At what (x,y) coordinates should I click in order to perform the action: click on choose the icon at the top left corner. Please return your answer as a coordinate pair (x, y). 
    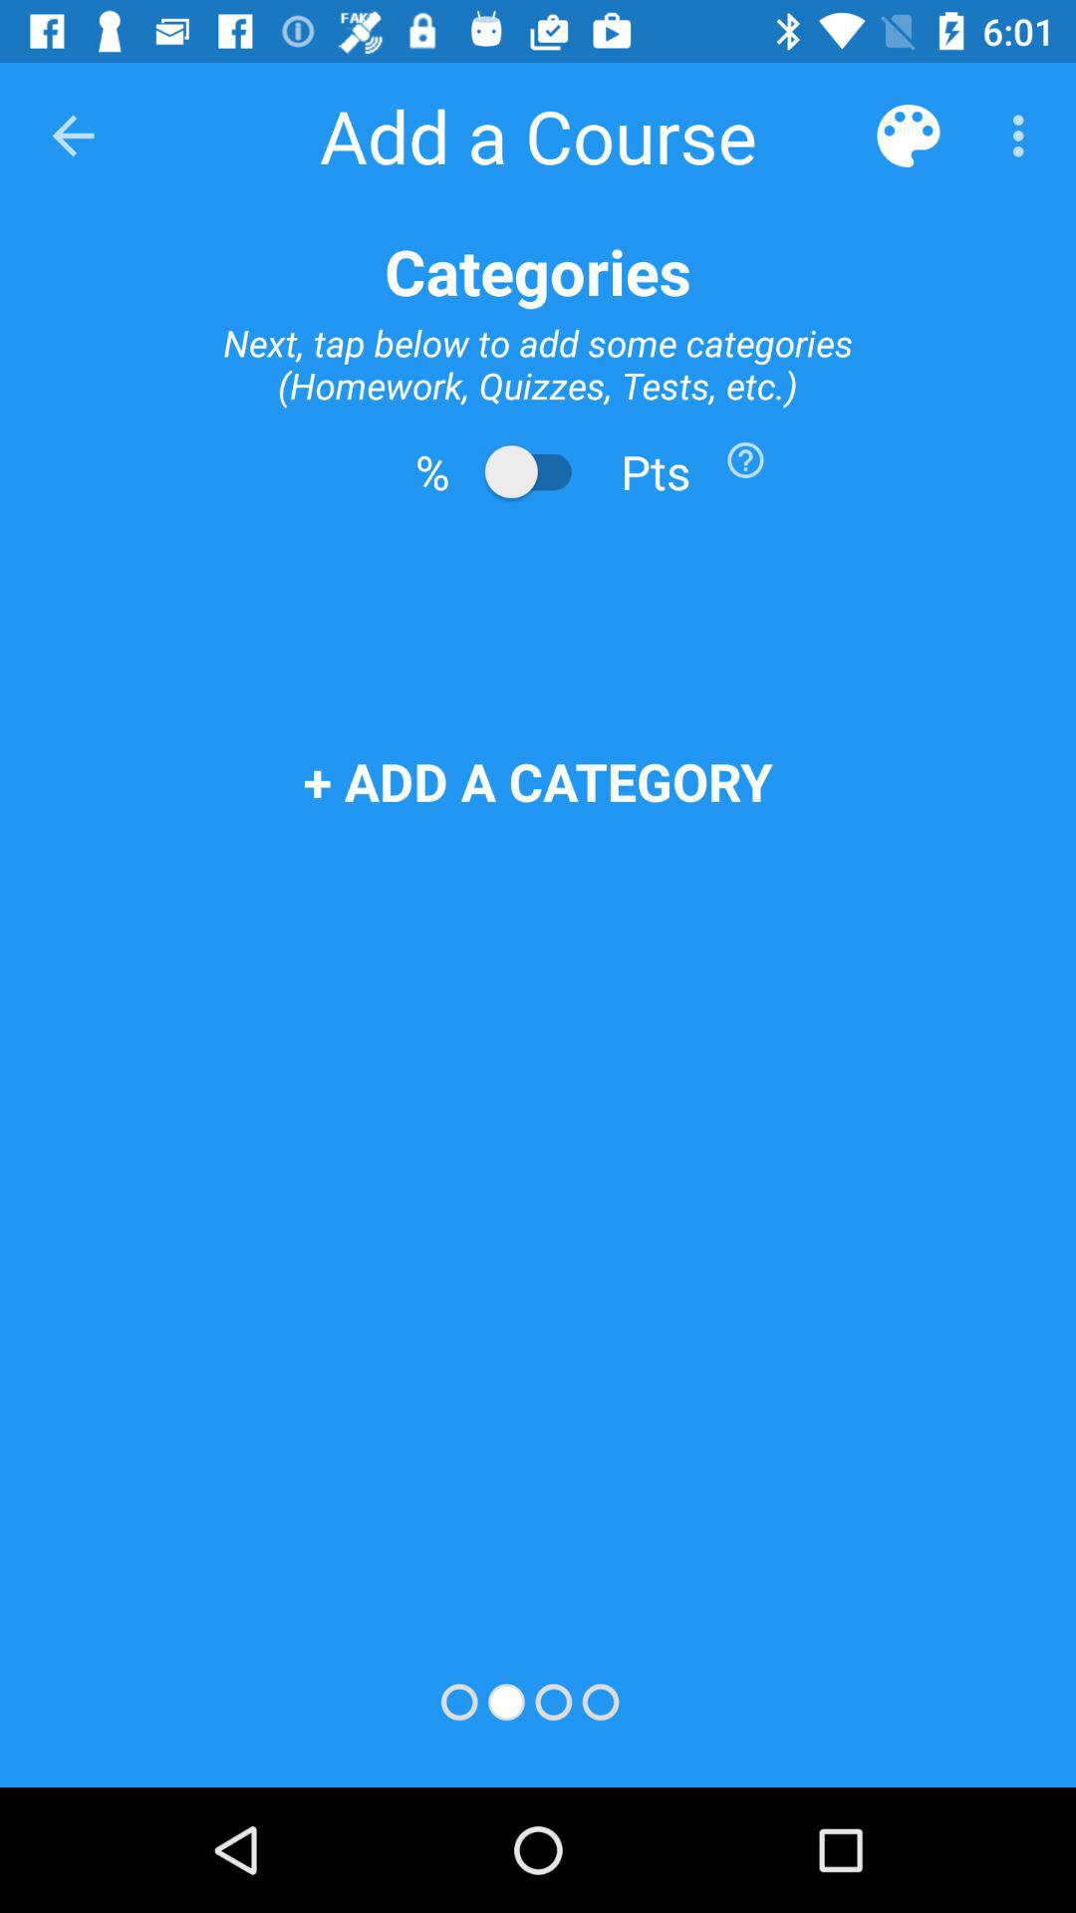
    Looking at the image, I should click on (73, 136).